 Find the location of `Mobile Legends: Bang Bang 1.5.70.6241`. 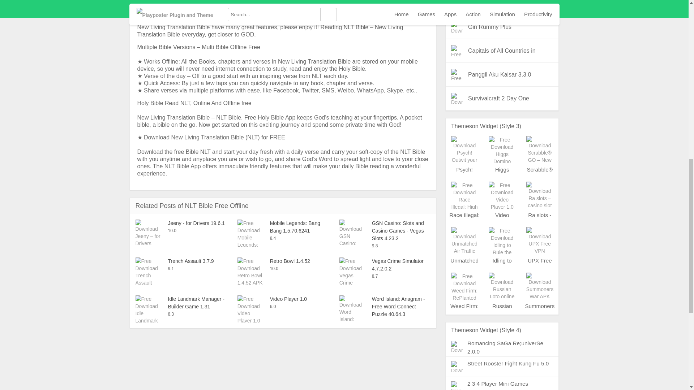

Mobile Legends: Bang Bang 1.5.70.6241 is located at coordinates (283, 227).